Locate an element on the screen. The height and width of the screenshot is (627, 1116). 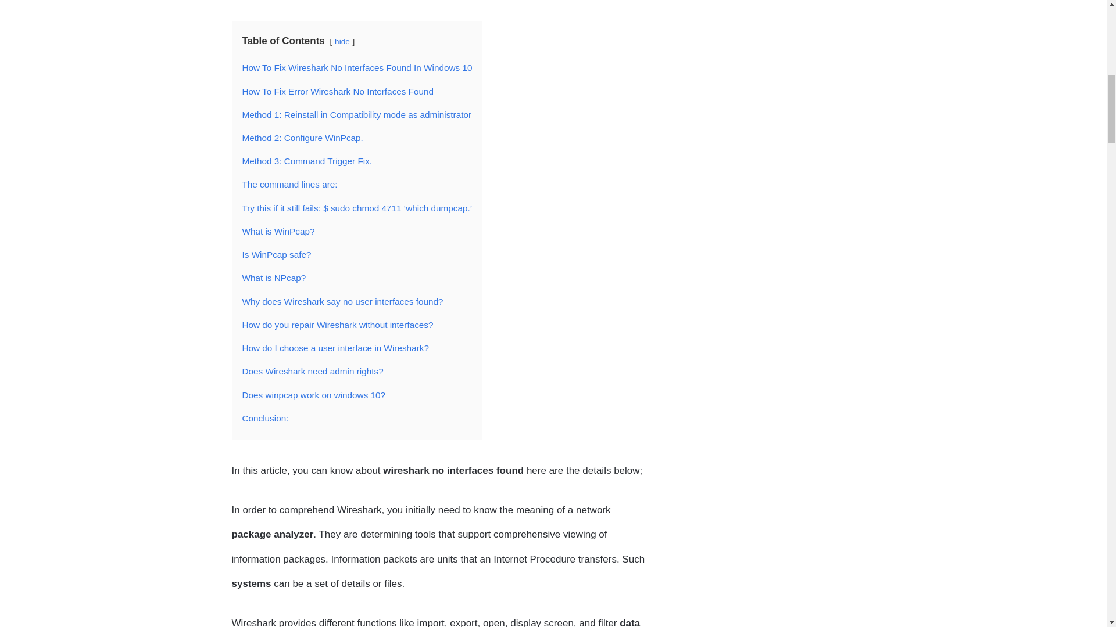
Does winpcap work on windows 10? is located at coordinates (313, 395).